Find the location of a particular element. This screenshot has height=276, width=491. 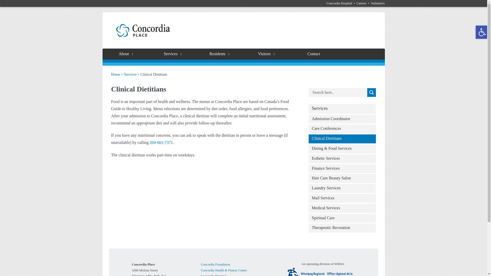

Concordia Hospital is located at coordinates (339, 3).